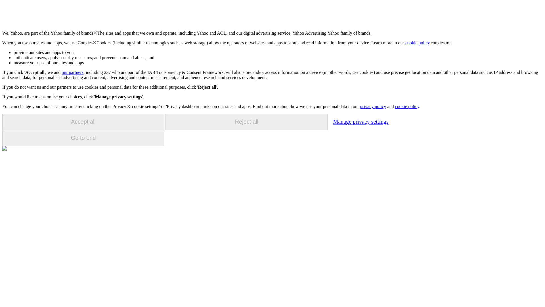 This screenshot has width=545, height=307. What do you see at coordinates (246, 122) in the screenshot?
I see `Reject all` at bounding box center [246, 122].